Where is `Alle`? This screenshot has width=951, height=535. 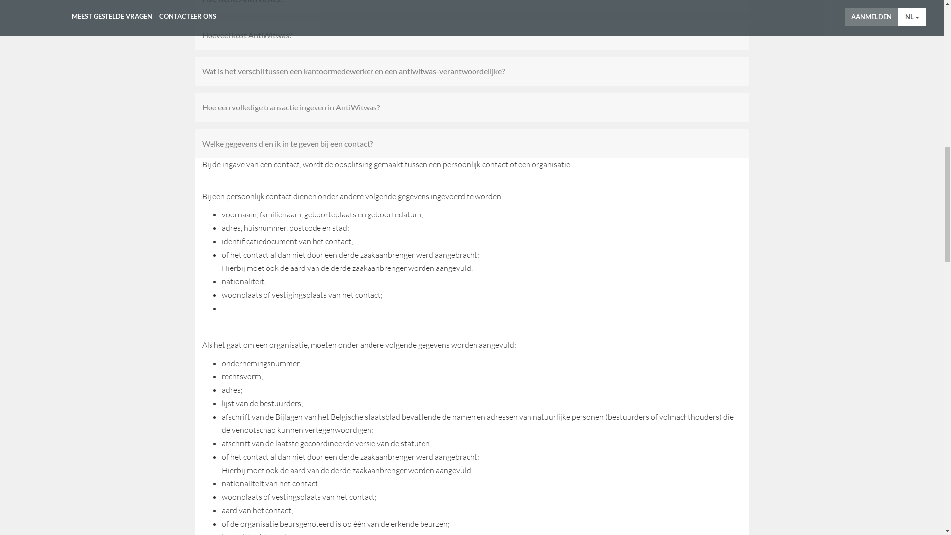 Alle is located at coordinates (208, 254).